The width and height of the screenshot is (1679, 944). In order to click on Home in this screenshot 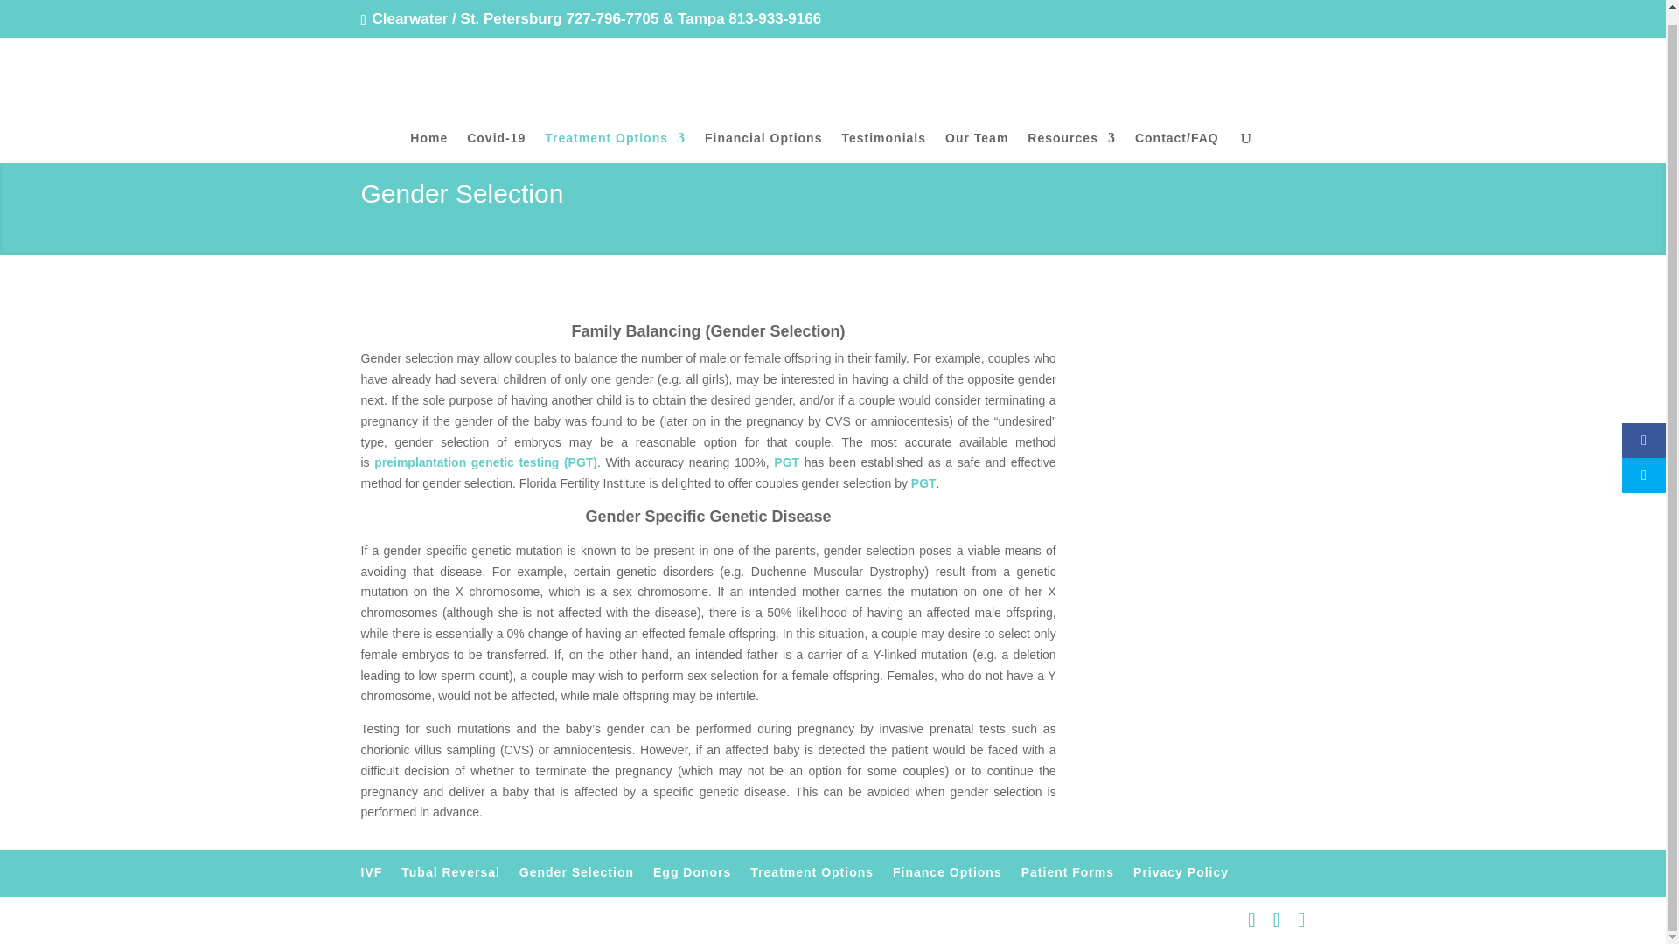, I will do `click(428, 134)`.